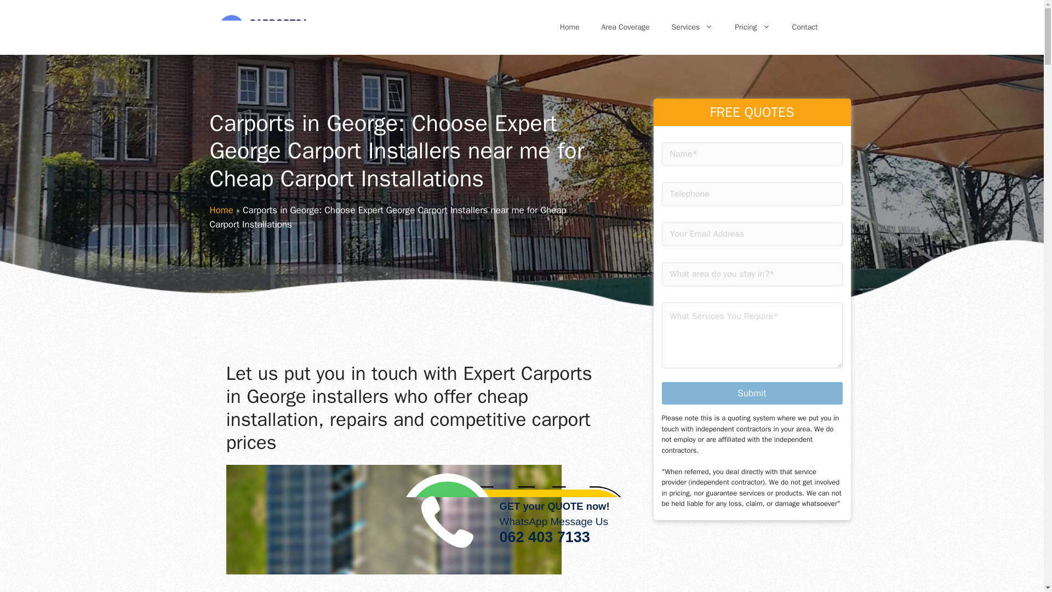  I want to click on Contact, so click(805, 27).